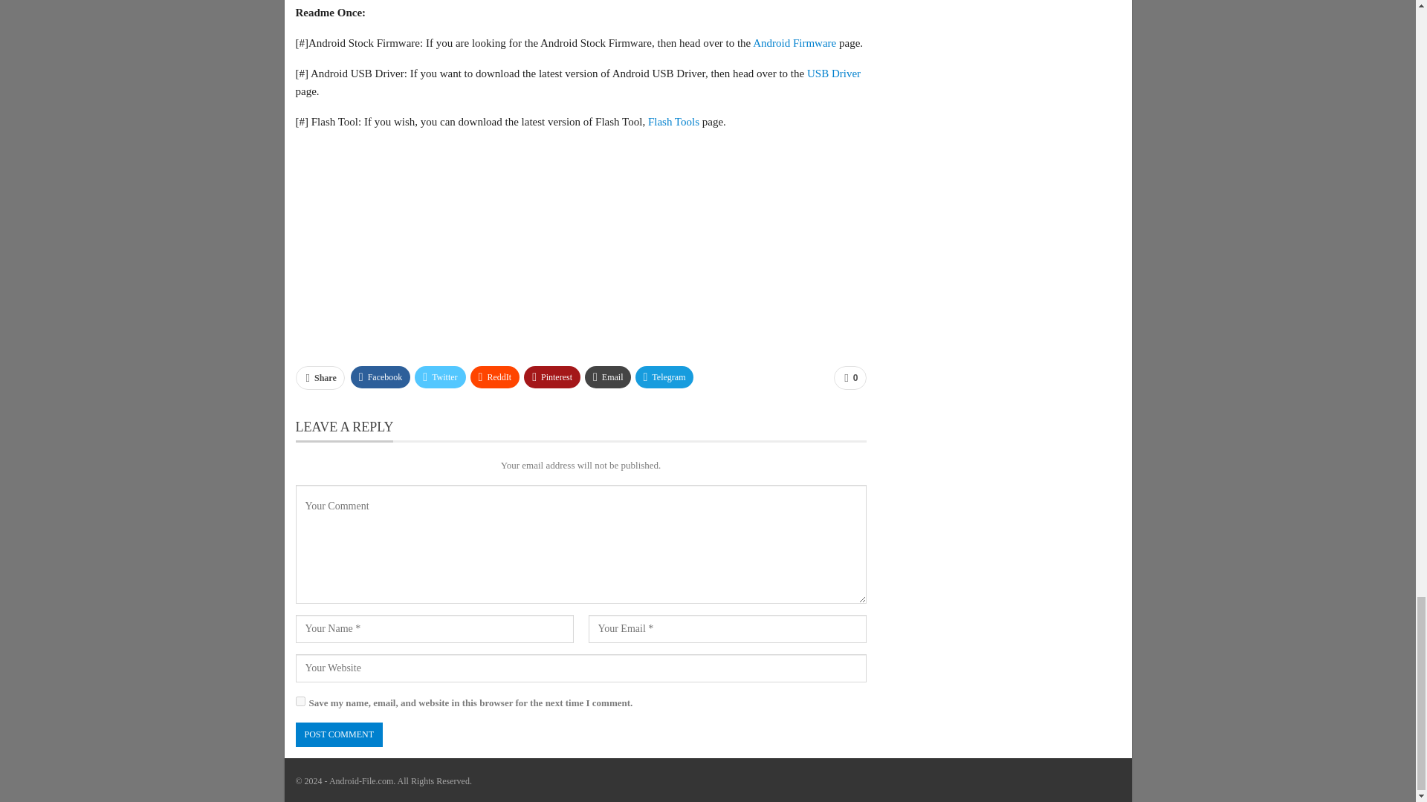  I want to click on Post Comment, so click(339, 734).